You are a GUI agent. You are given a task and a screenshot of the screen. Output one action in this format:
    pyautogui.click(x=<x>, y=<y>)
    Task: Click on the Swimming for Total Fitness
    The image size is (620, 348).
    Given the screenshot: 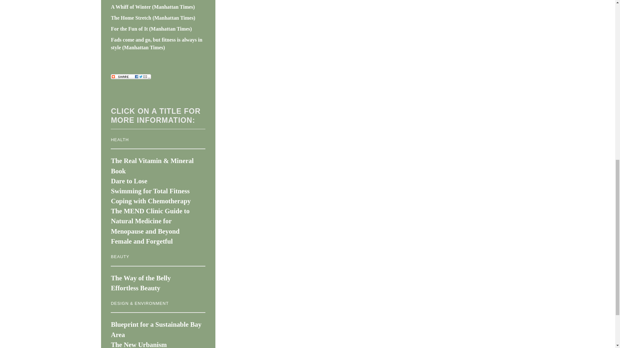 What is the action you would take?
    pyautogui.click(x=150, y=191)
    